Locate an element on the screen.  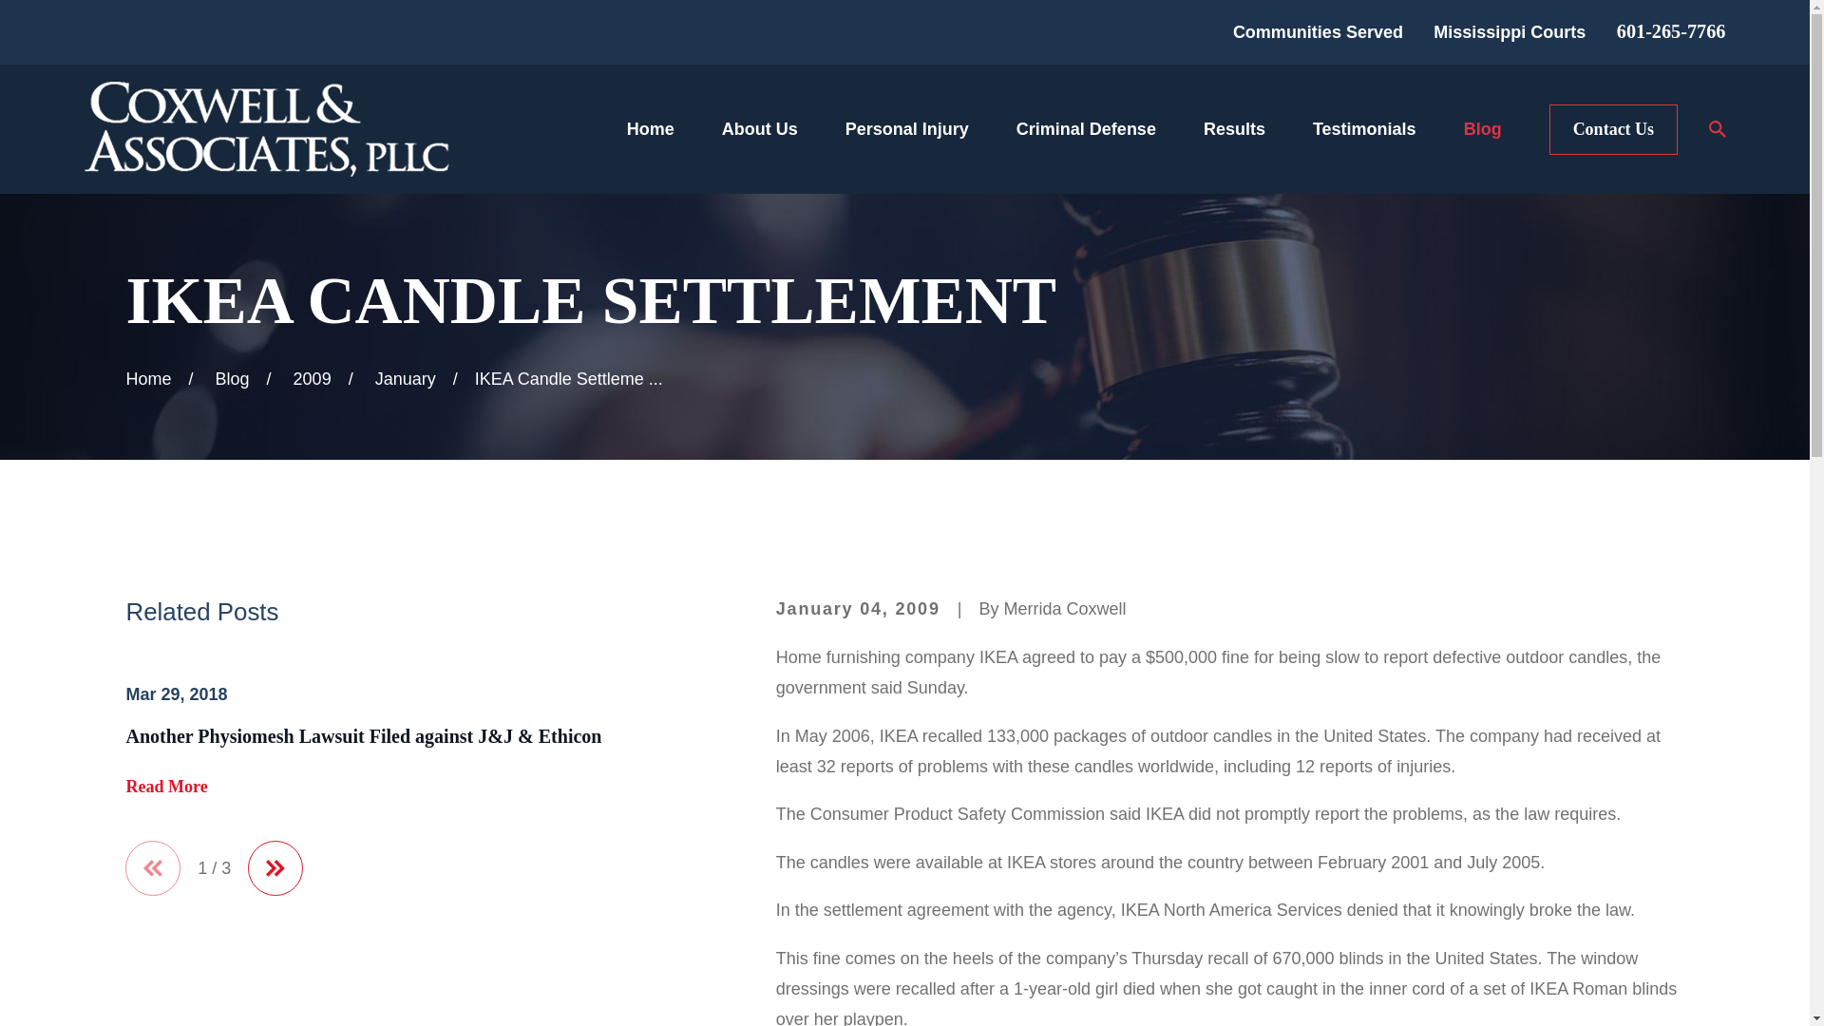
Home is located at coordinates (266, 129).